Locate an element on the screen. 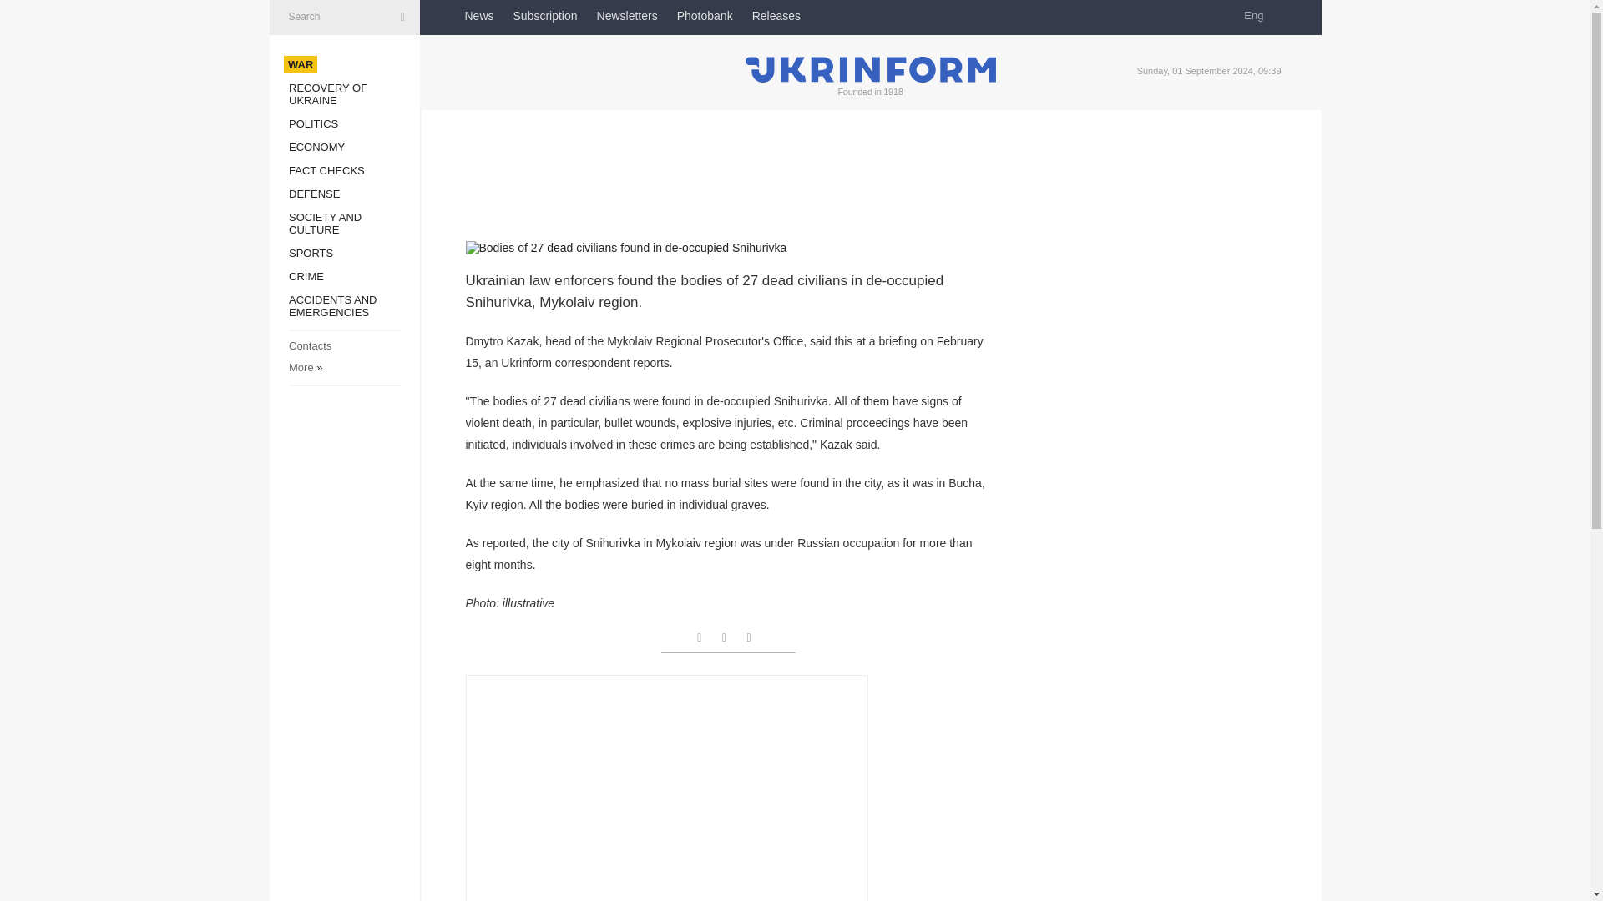 This screenshot has width=1603, height=901. More is located at coordinates (301, 367).